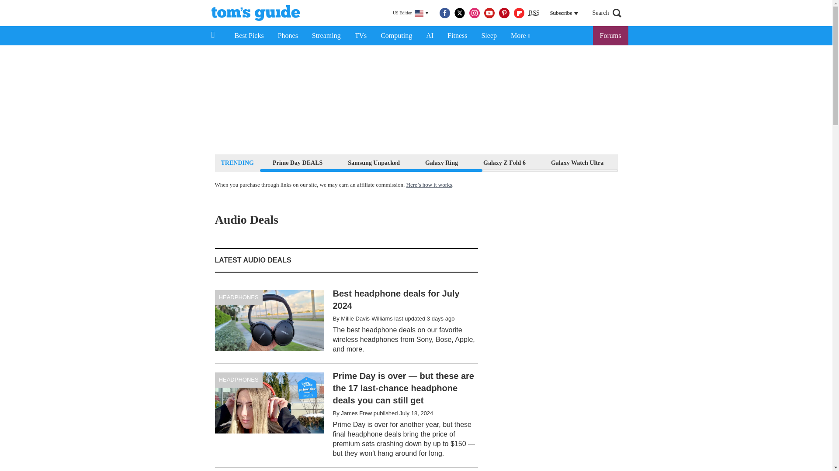  What do you see at coordinates (249, 36) in the screenshot?
I see `Best Picks` at bounding box center [249, 36].